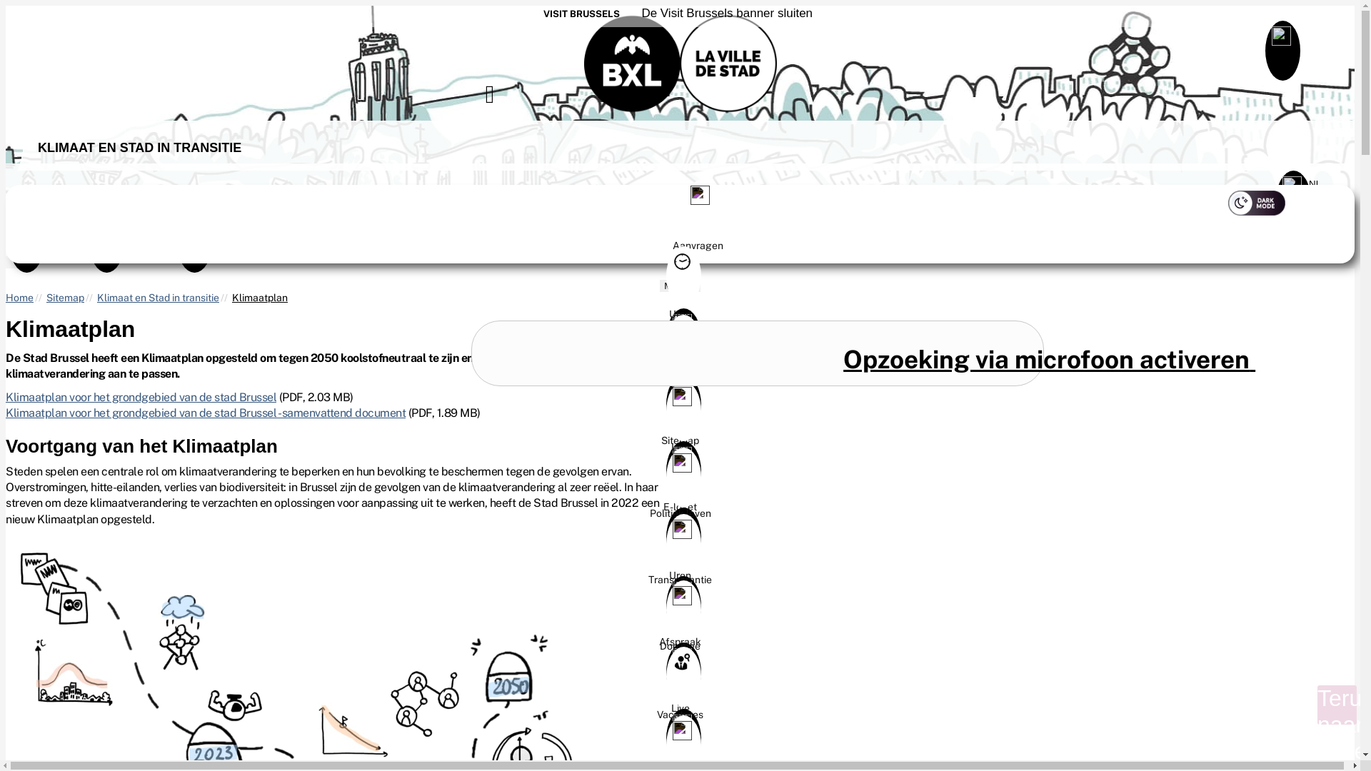  What do you see at coordinates (680, 570) in the screenshot?
I see `Uren` at bounding box center [680, 570].